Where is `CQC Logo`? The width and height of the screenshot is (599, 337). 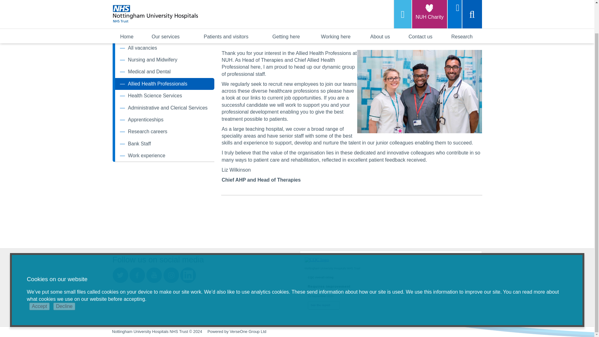
CQC Logo is located at coordinates (316, 260).